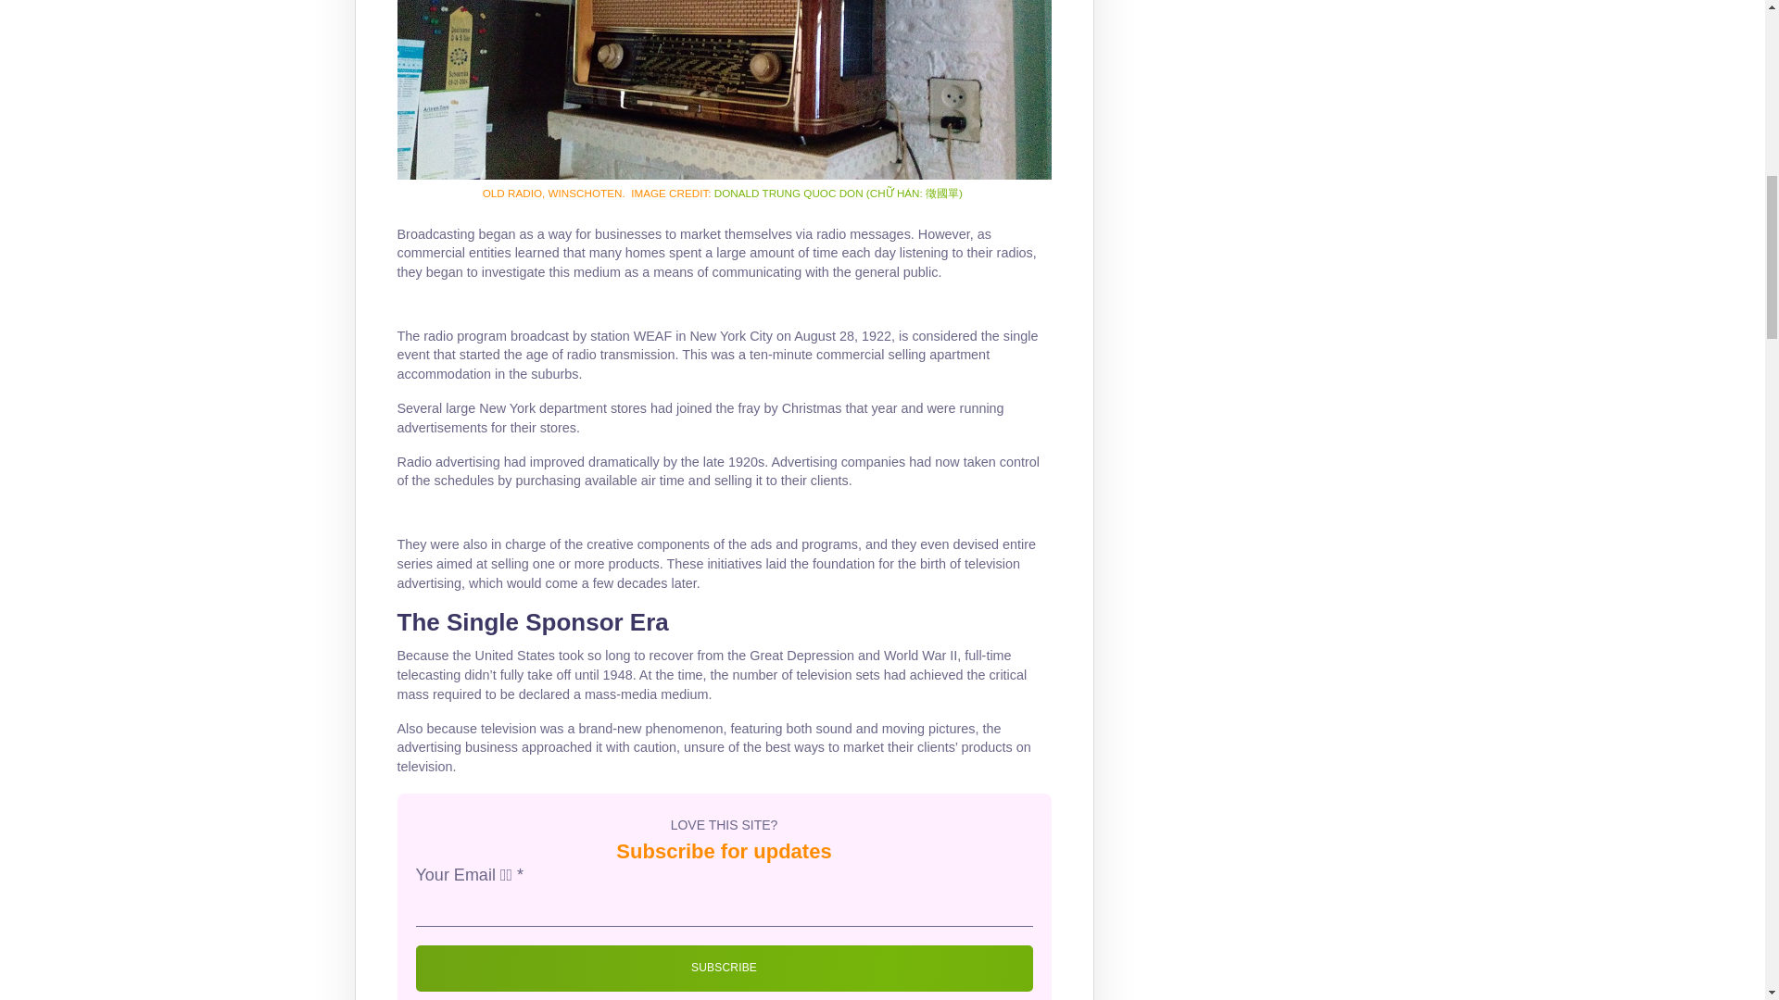  I want to click on Subscribe, so click(723, 969).